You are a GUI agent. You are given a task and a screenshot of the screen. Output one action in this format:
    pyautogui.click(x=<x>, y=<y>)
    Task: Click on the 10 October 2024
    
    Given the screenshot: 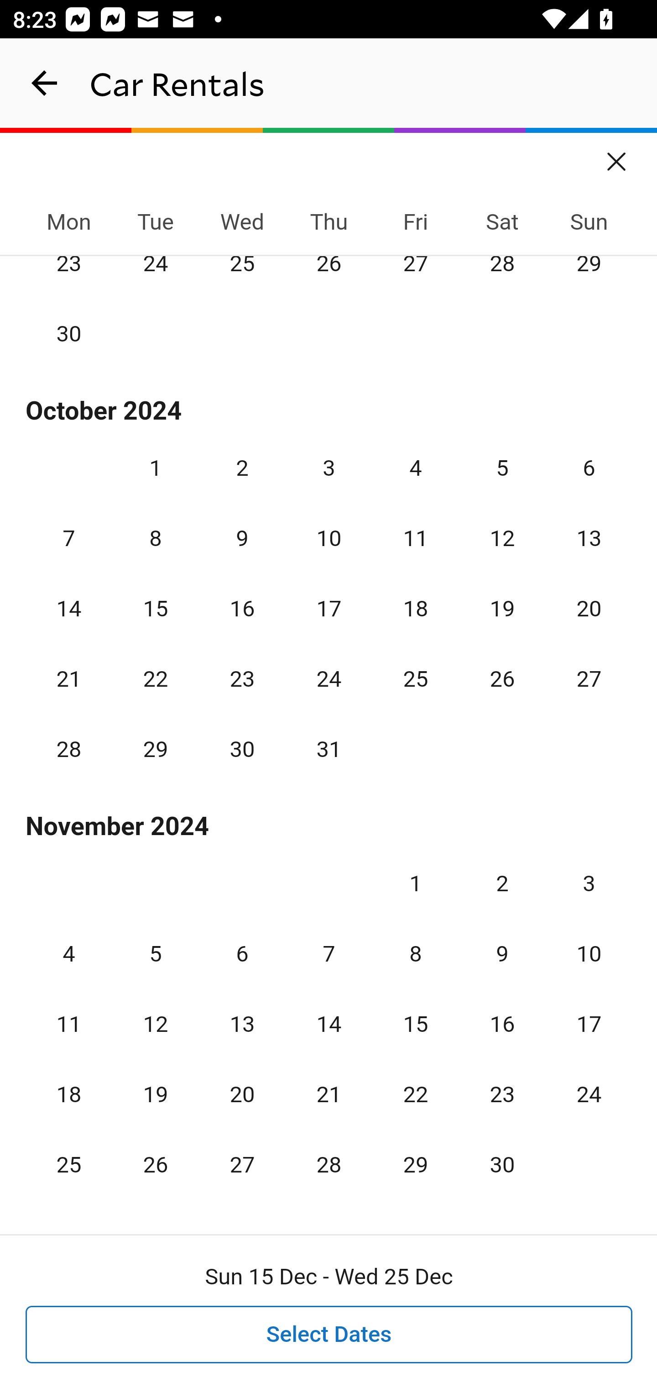 What is the action you would take?
    pyautogui.click(x=329, y=538)
    